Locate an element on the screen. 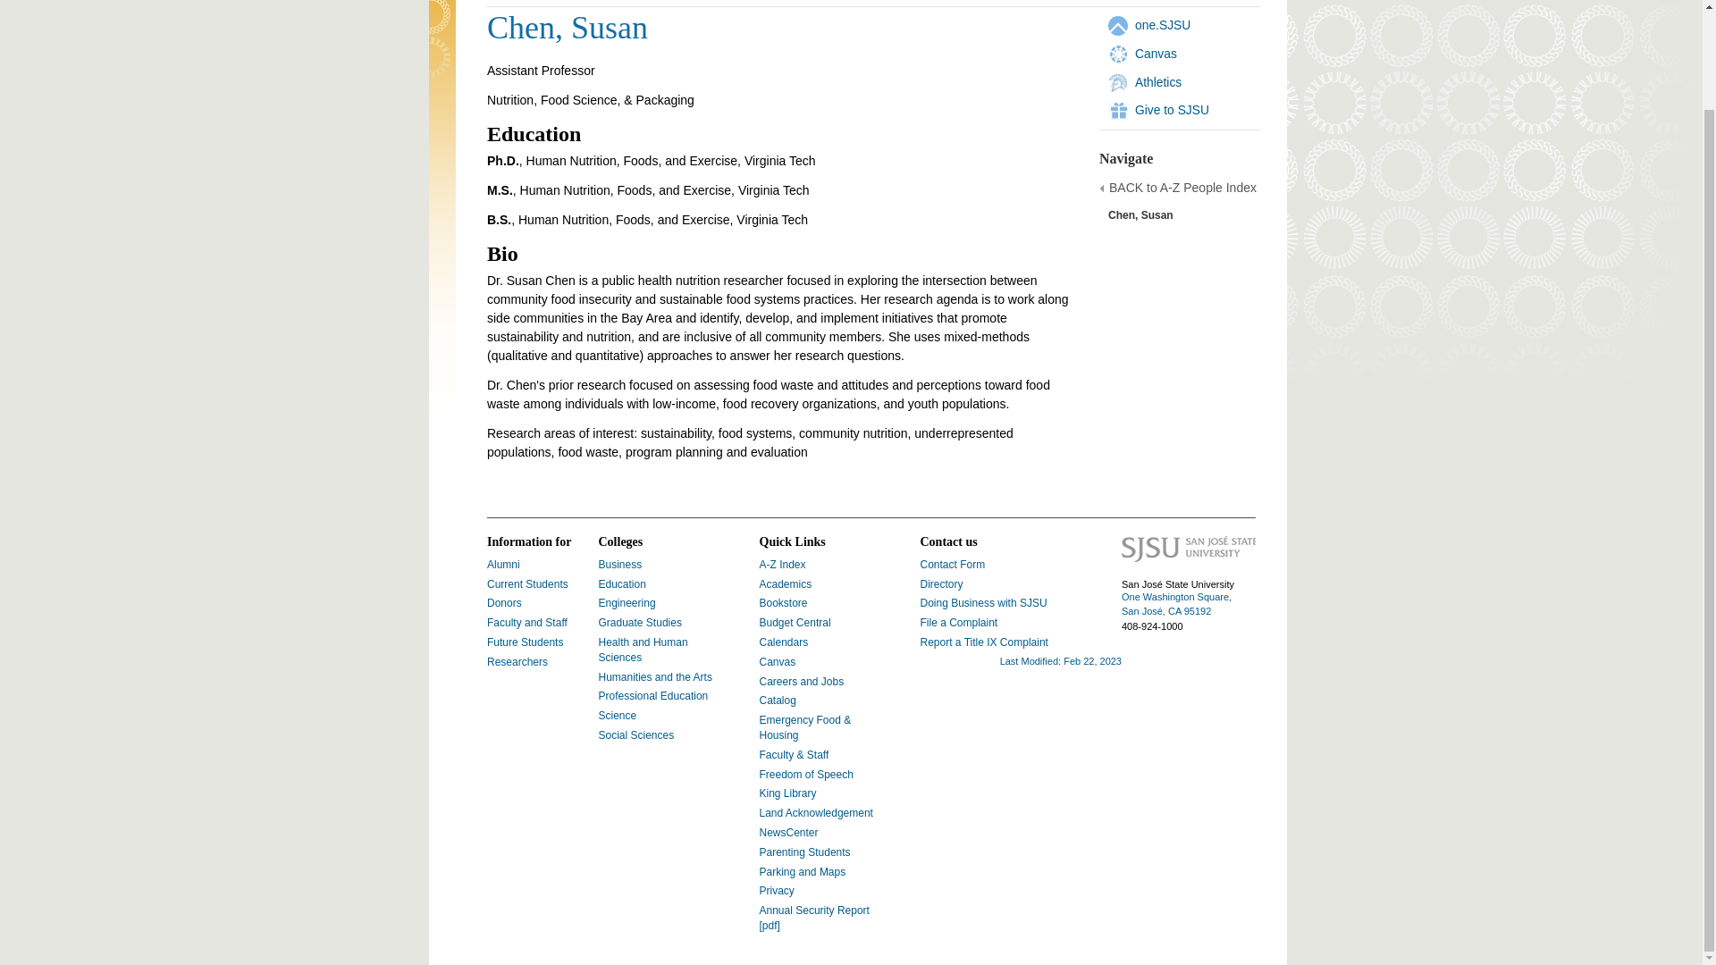 The image size is (1716, 965). one.SJSU is located at coordinates (1162, 25).